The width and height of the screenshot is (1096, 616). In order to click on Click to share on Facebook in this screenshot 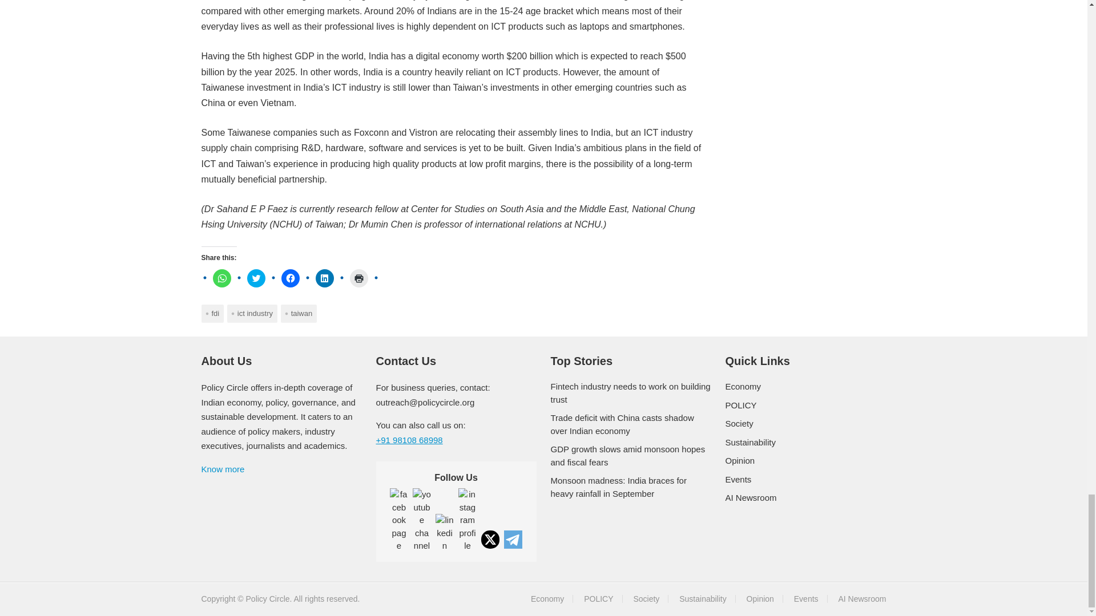, I will do `click(290, 278)`.